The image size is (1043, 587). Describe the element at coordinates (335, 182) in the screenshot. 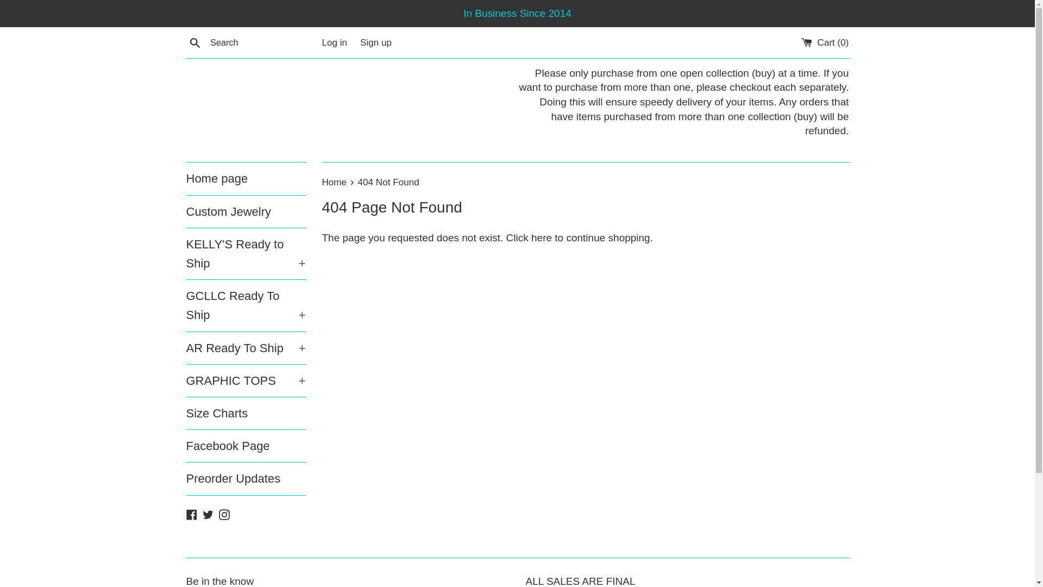

I see `Back to the frontpage` at that location.